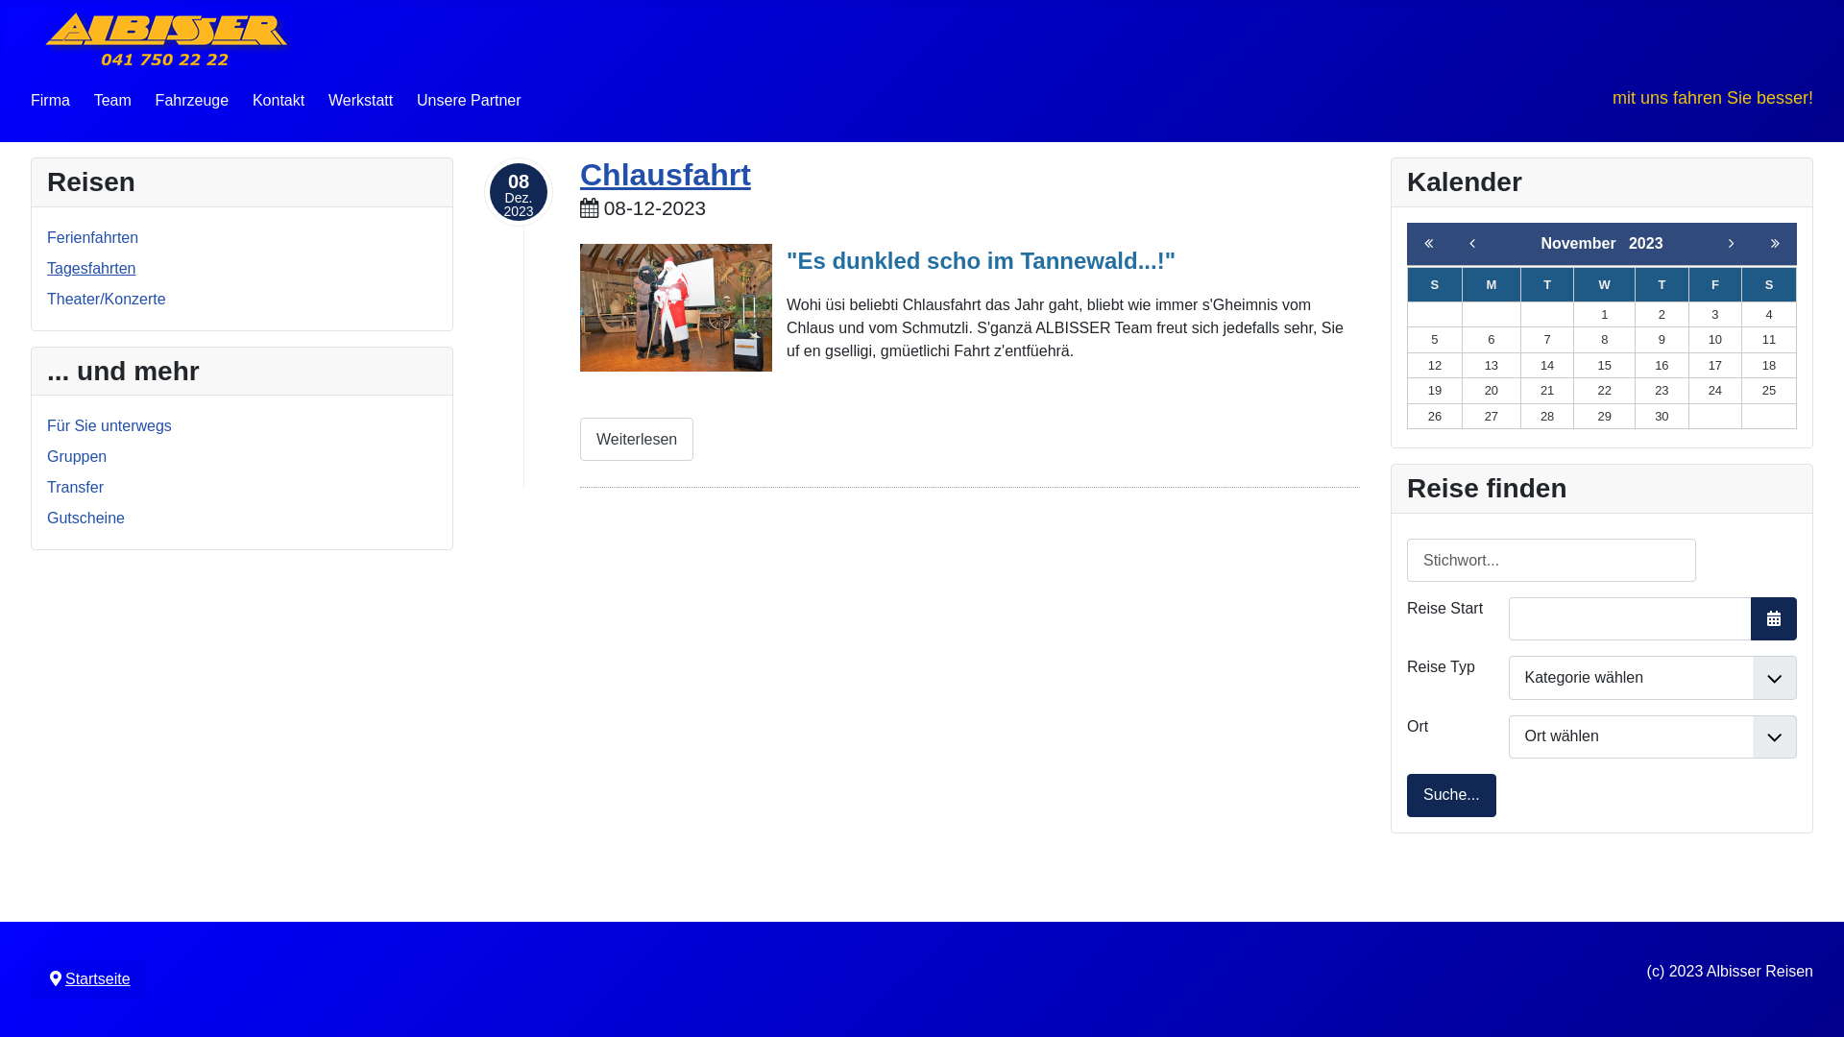  Describe the element at coordinates (77, 457) in the screenshot. I see `Gruppen` at that location.